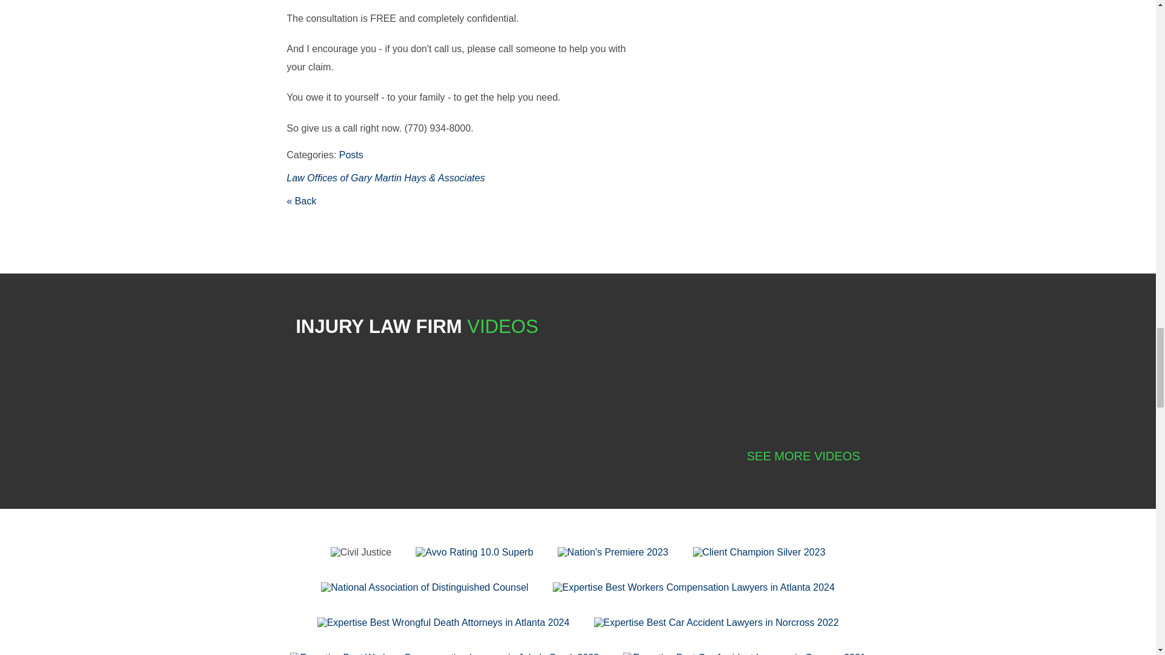  Describe the element at coordinates (474, 552) in the screenshot. I see `Avvo Rating 10.0 Superb` at that location.